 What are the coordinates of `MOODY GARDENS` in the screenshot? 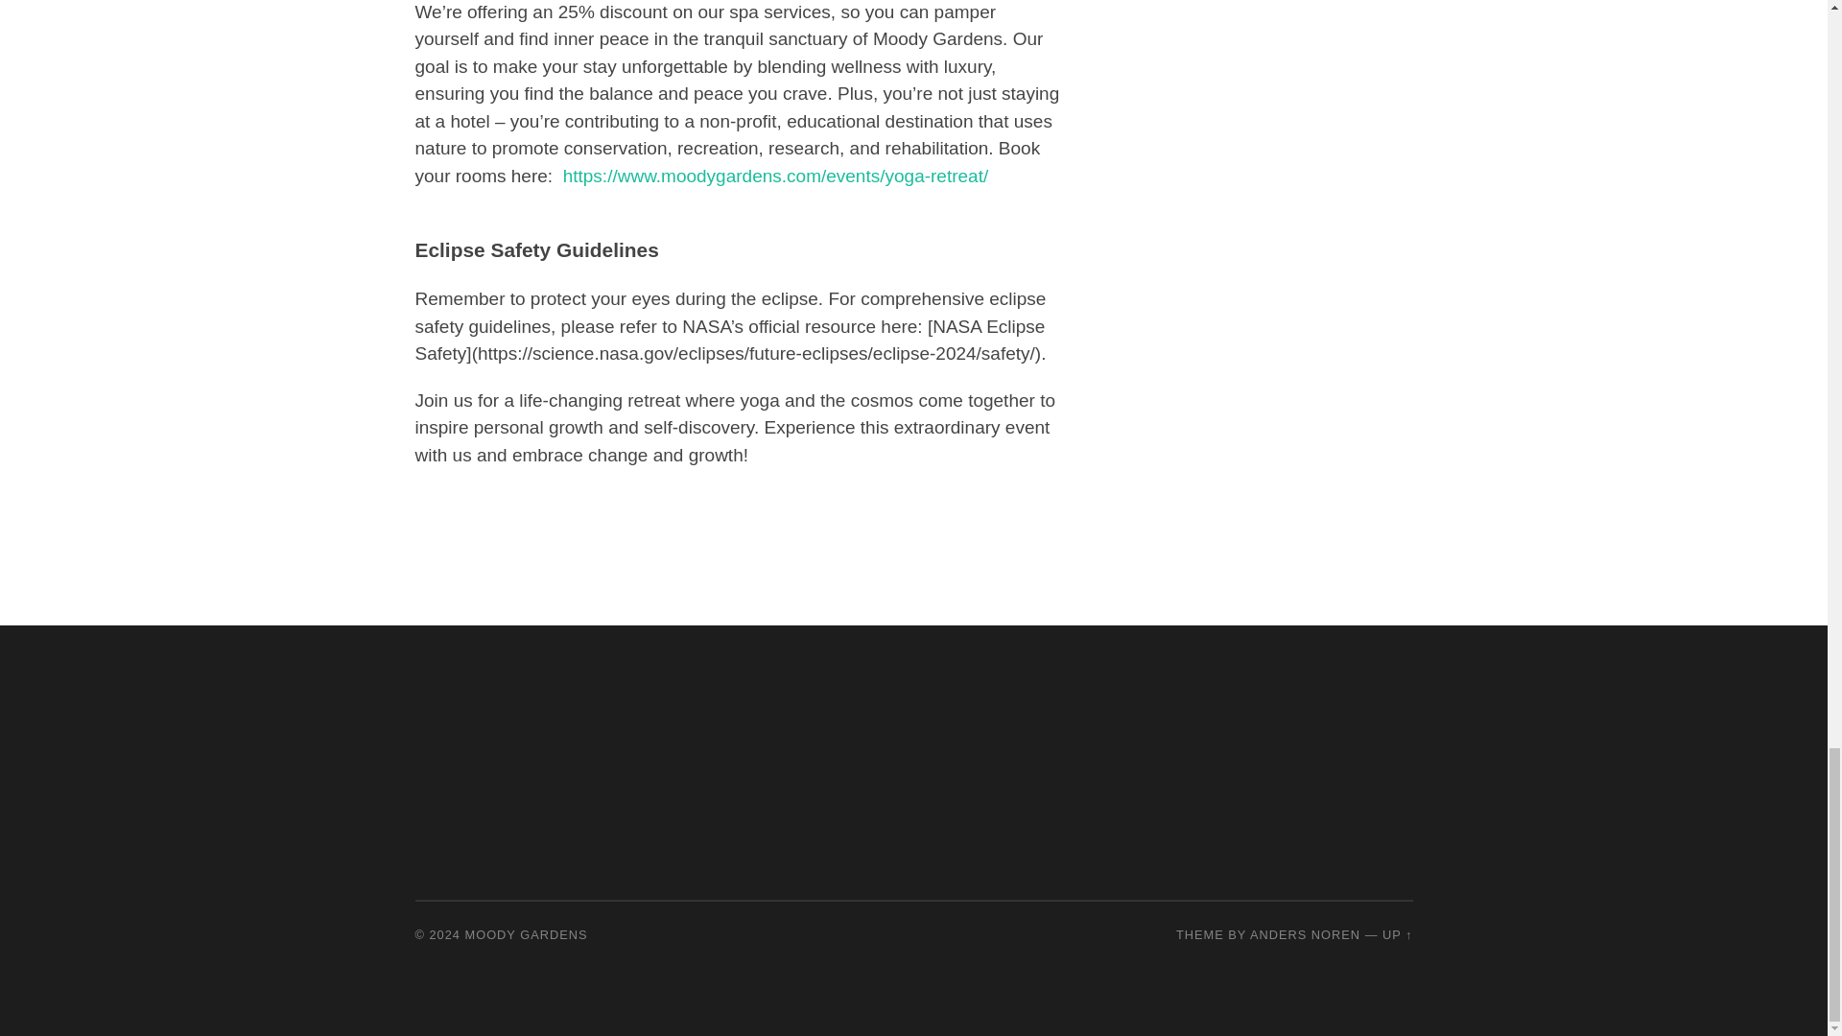 It's located at (526, 934).